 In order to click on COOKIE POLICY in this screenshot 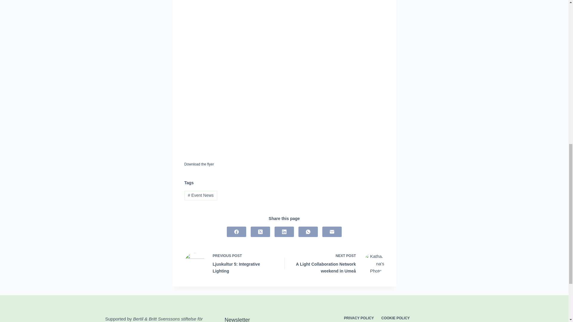, I will do `click(230, 263)`.